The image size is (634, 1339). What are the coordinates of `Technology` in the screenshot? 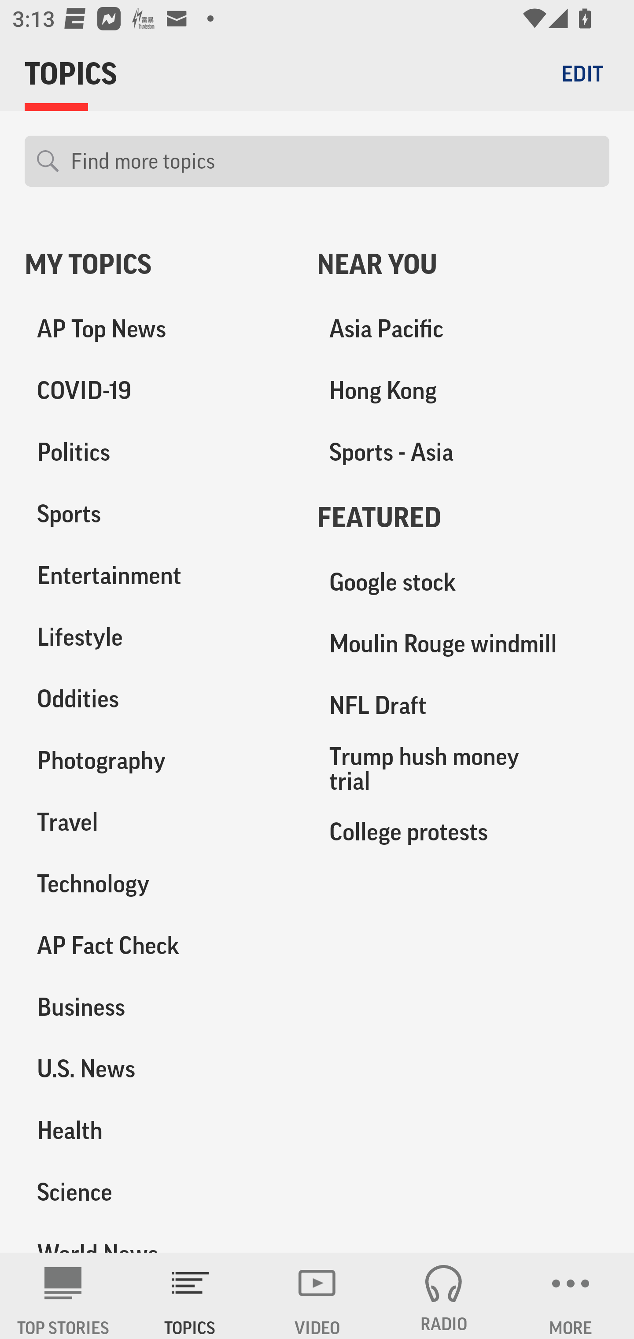 It's located at (158, 884).